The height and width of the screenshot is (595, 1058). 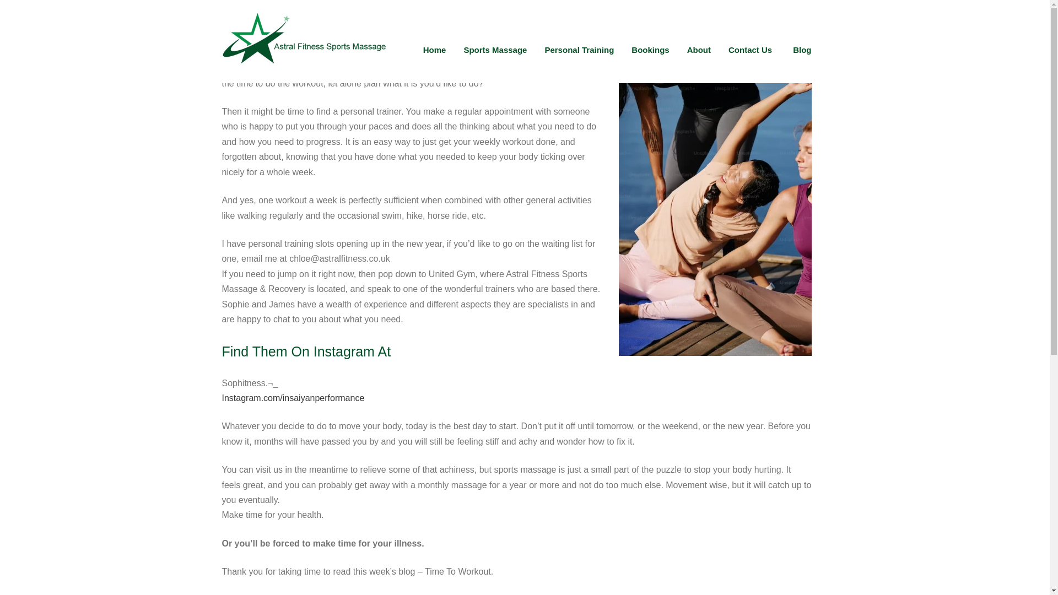 I want to click on Home, so click(x=434, y=50).